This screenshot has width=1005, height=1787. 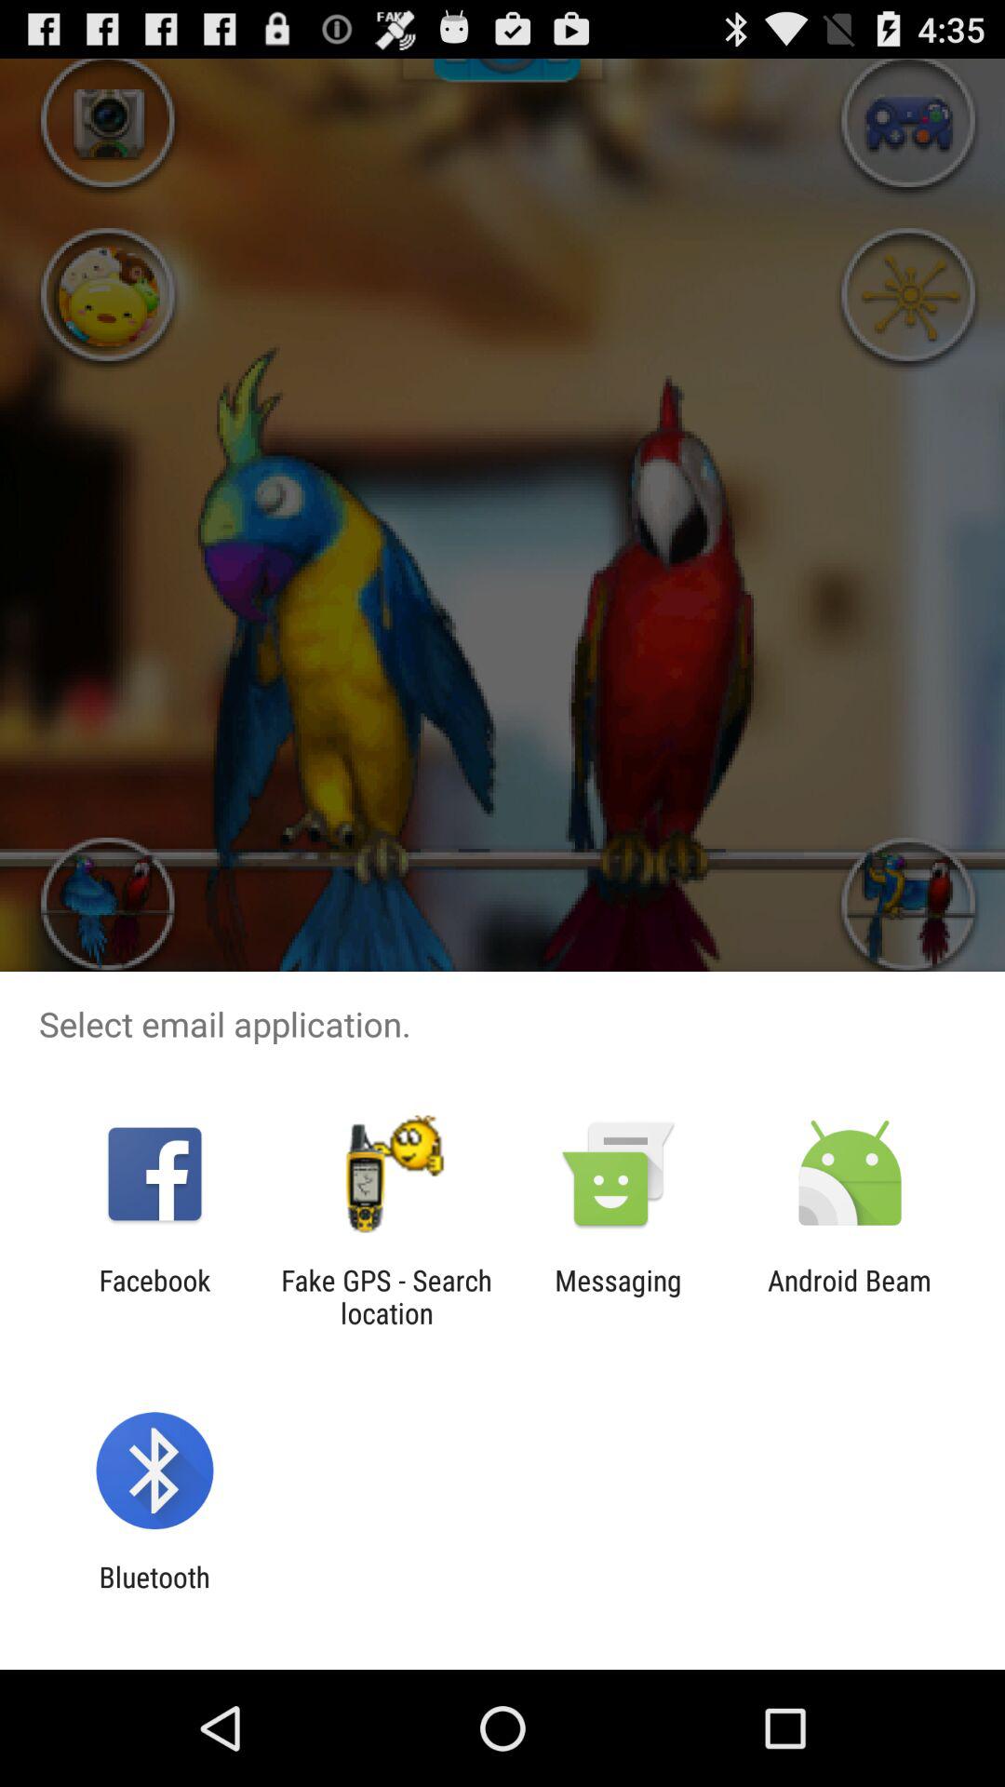 What do you see at coordinates (386, 1297) in the screenshot?
I see `launch app next to the messaging` at bounding box center [386, 1297].